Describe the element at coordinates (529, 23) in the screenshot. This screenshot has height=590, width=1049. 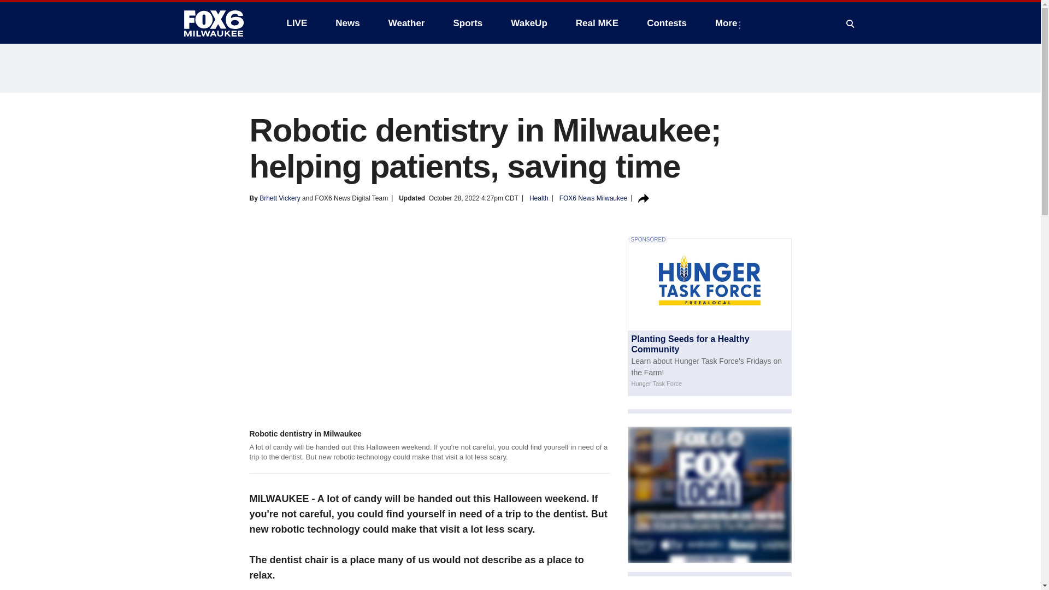
I see `WakeUp` at that location.